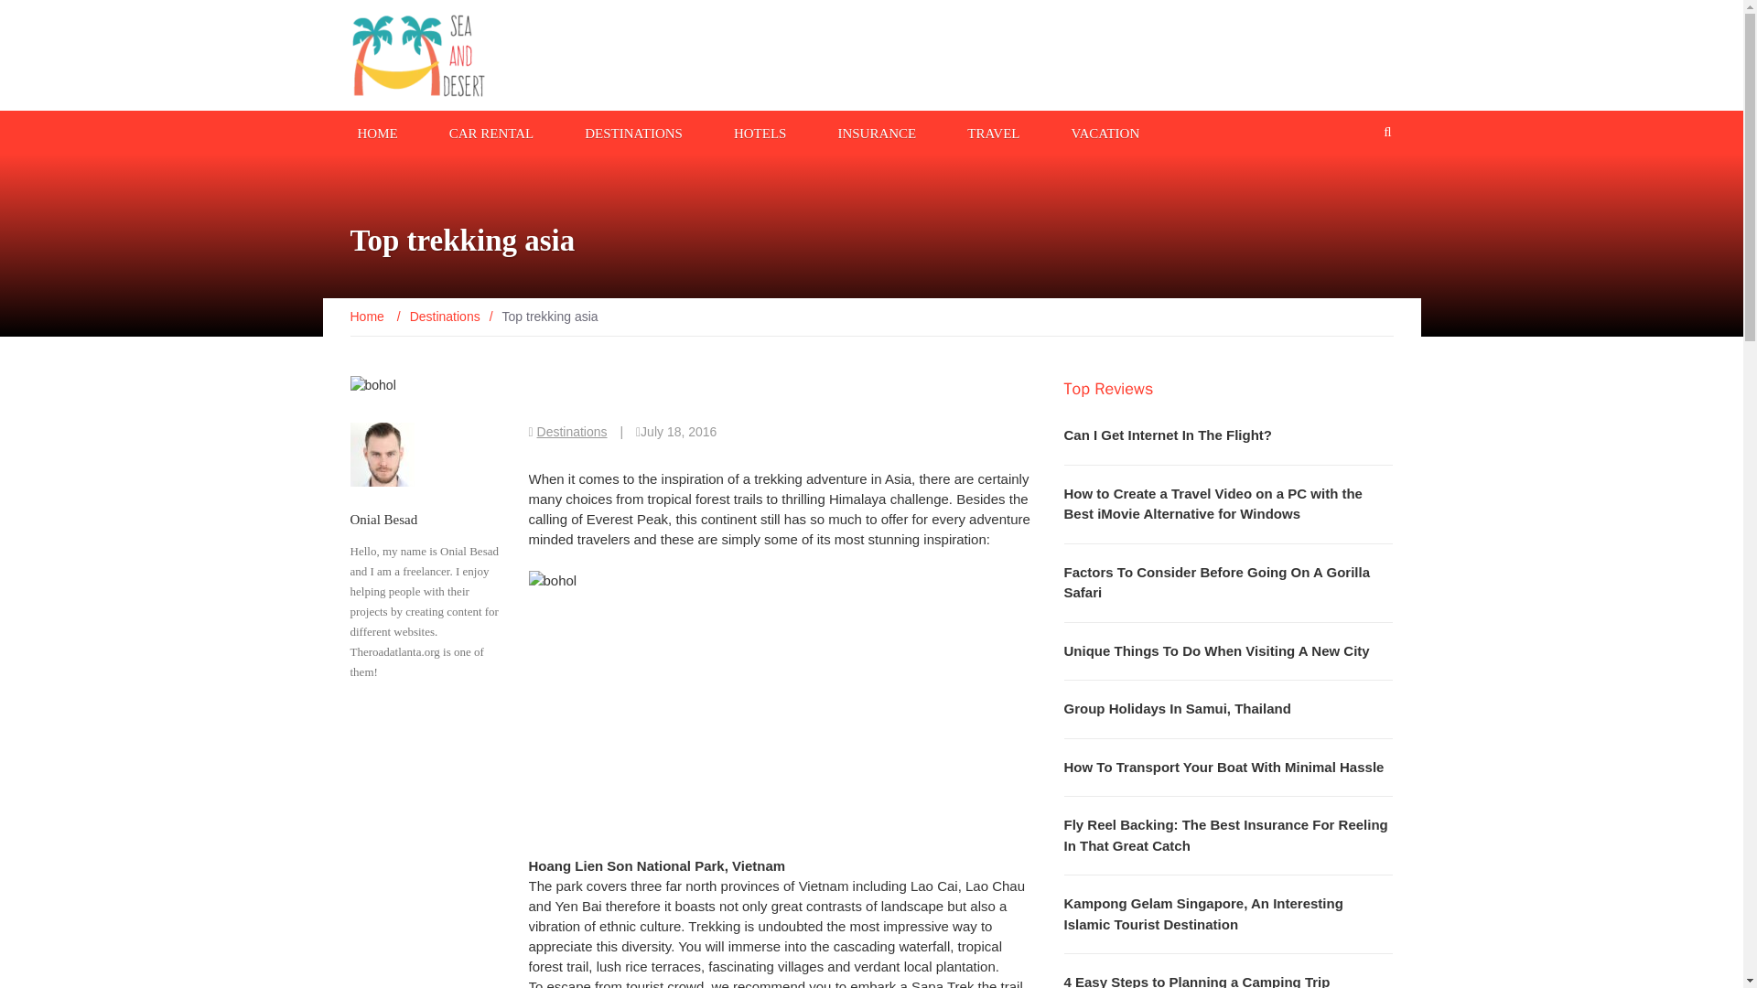 The height and width of the screenshot is (988, 1757). Describe the element at coordinates (781, 703) in the screenshot. I see `Top trekking asia` at that location.